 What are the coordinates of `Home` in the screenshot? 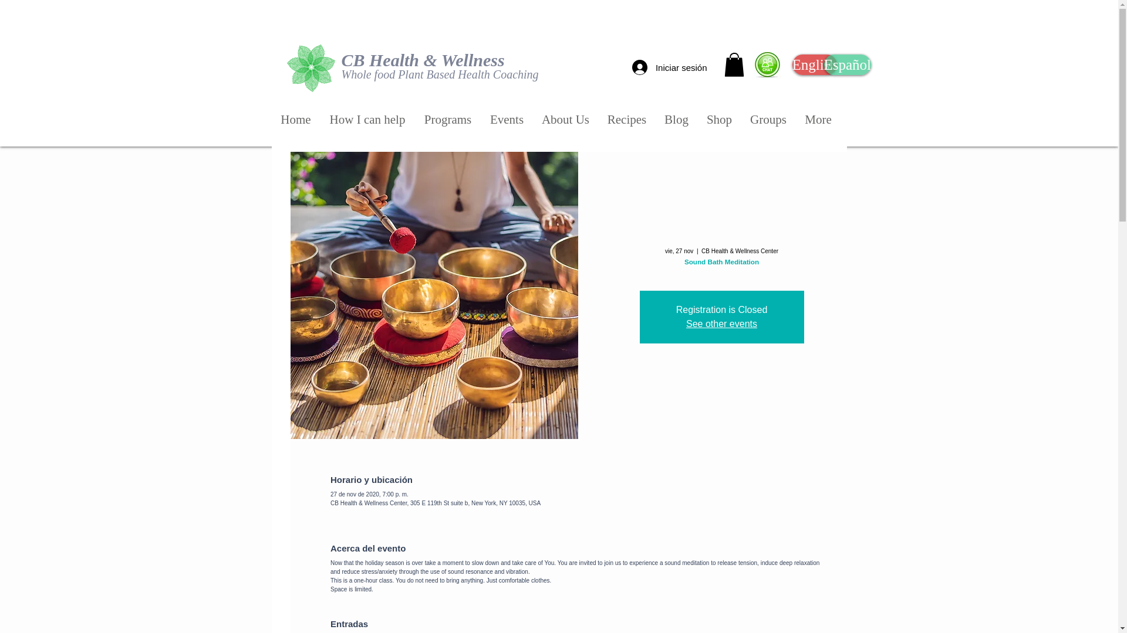 It's located at (296, 120).